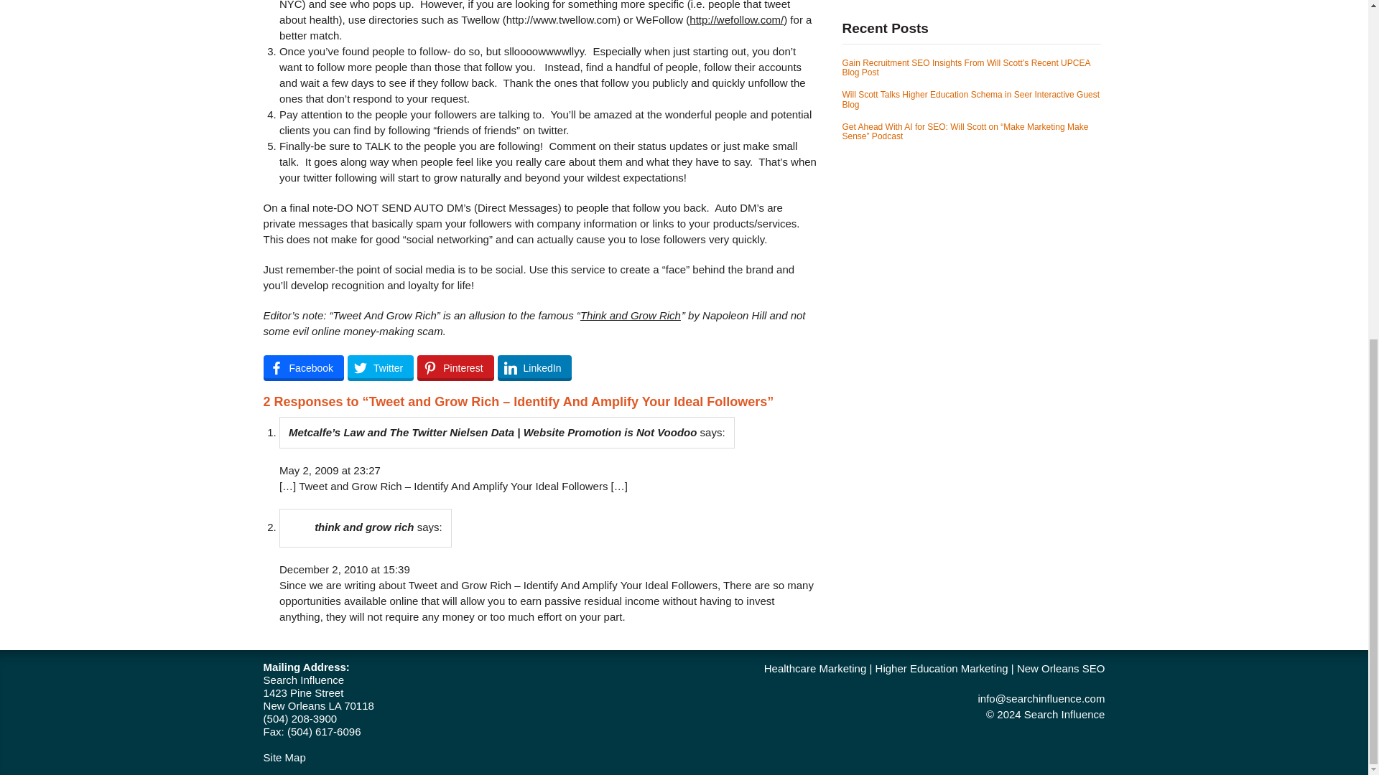 The width and height of the screenshot is (1379, 775). I want to click on Share on Facebook, so click(303, 367).